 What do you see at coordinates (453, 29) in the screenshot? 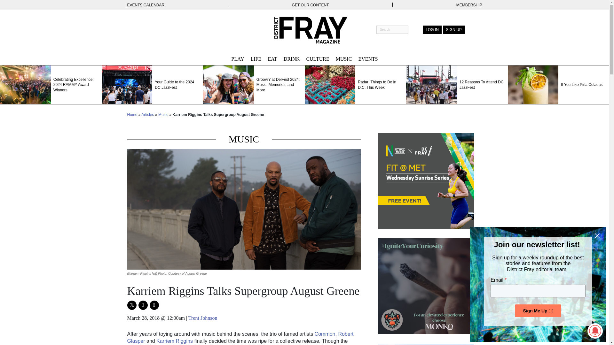
I see `Register` at bounding box center [453, 29].